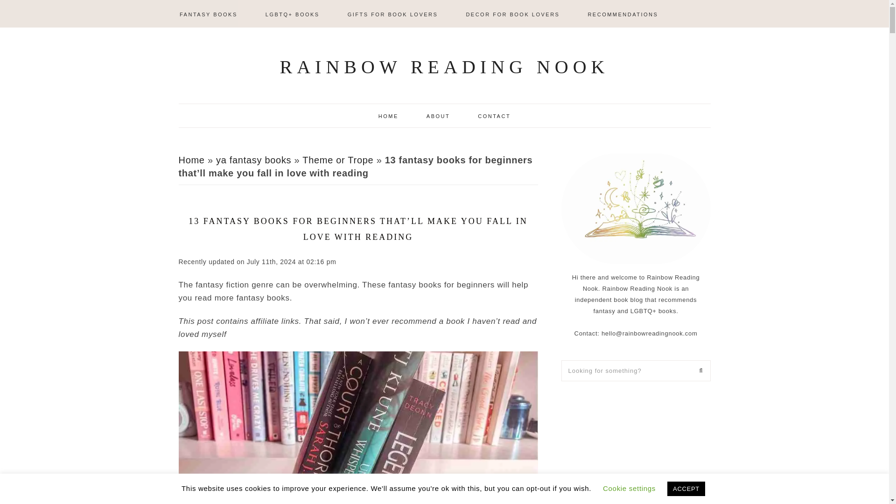 The height and width of the screenshot is (504, 896). I want to click on RAINBOW READING NOOK, so click(444, 67).